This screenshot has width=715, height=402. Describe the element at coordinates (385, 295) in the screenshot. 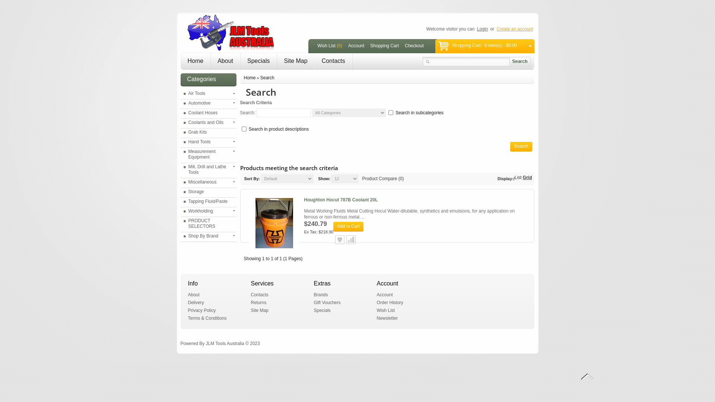

I see `Account` at that location.